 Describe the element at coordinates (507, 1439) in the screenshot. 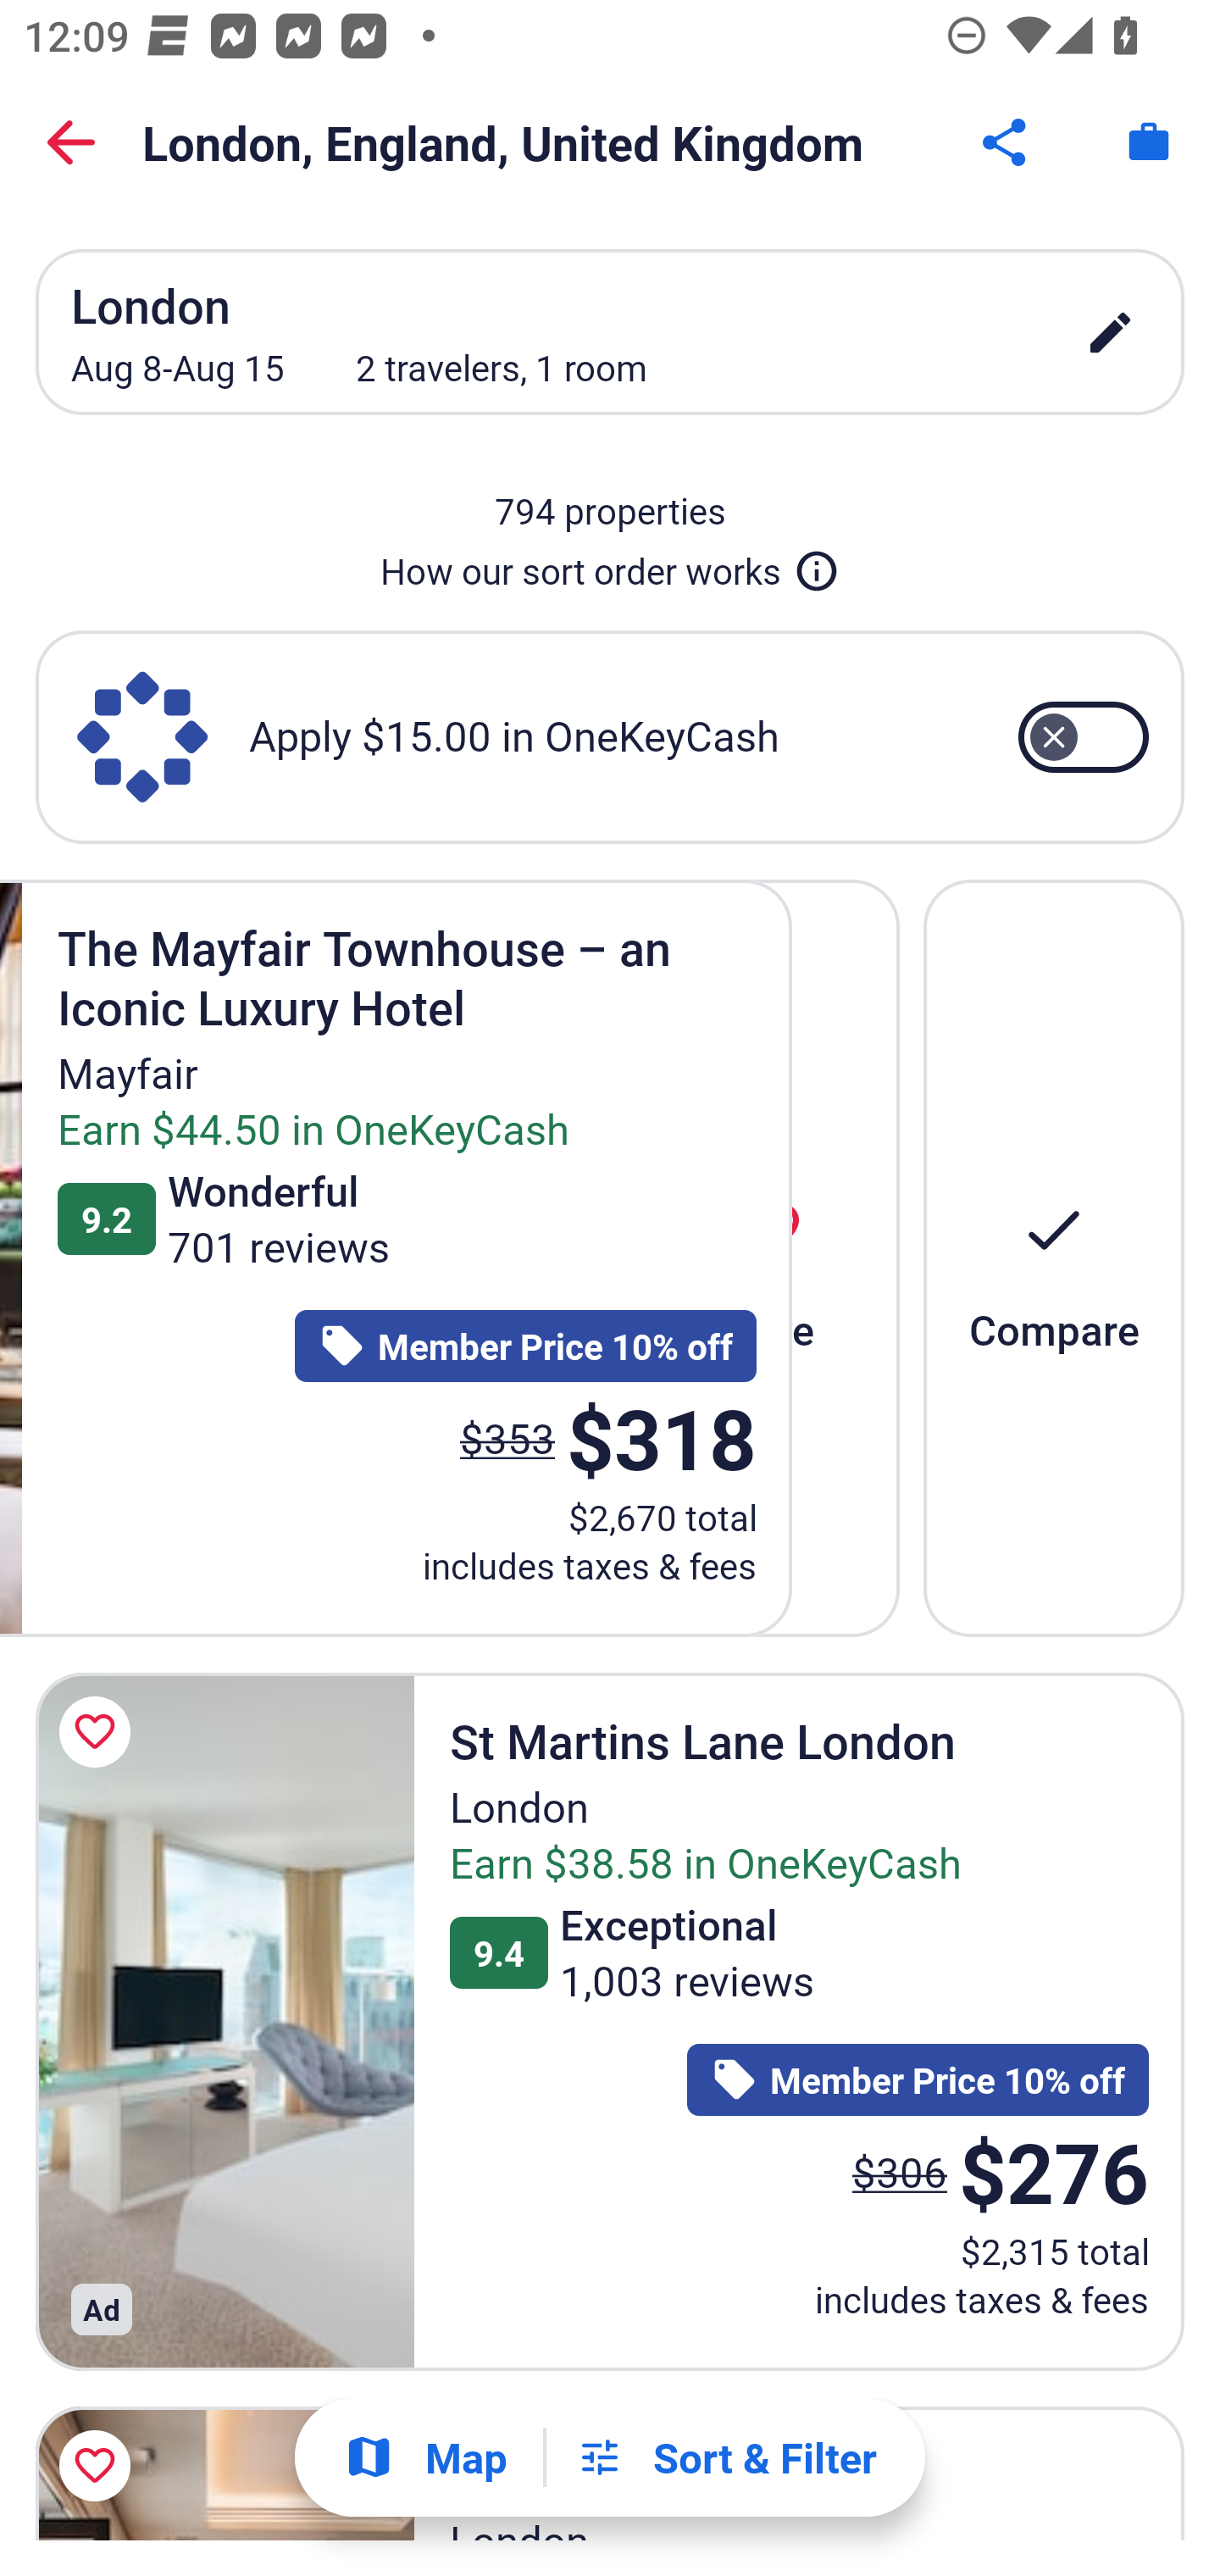

I see `$353 The price was $353` at that location.